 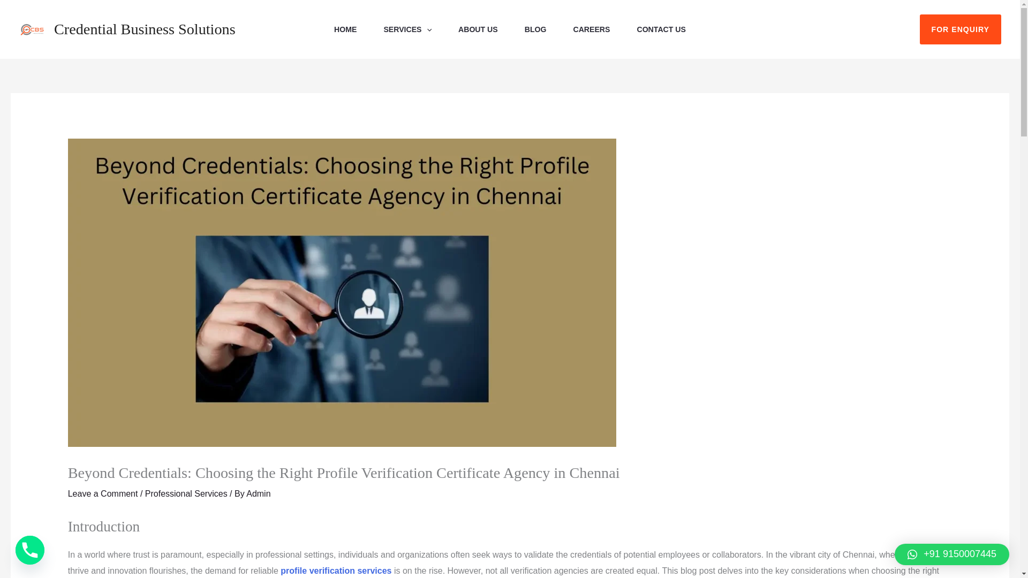 I want to click on CAREERS, so click(x=591, y=29).